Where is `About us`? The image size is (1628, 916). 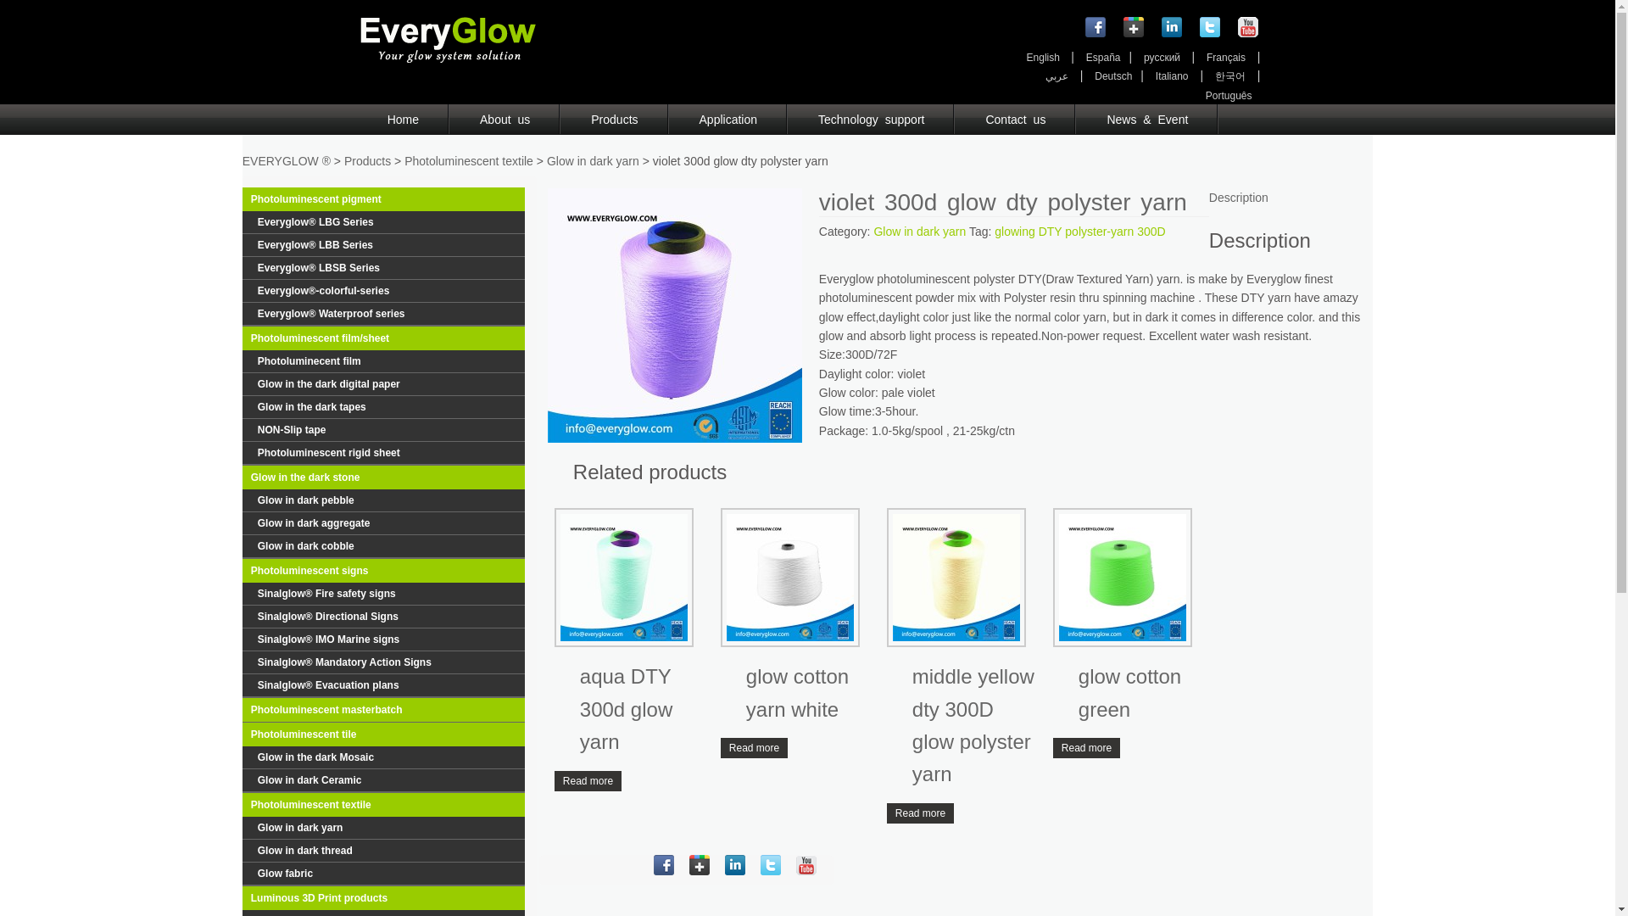 About us is located at coordinates (504, 119).